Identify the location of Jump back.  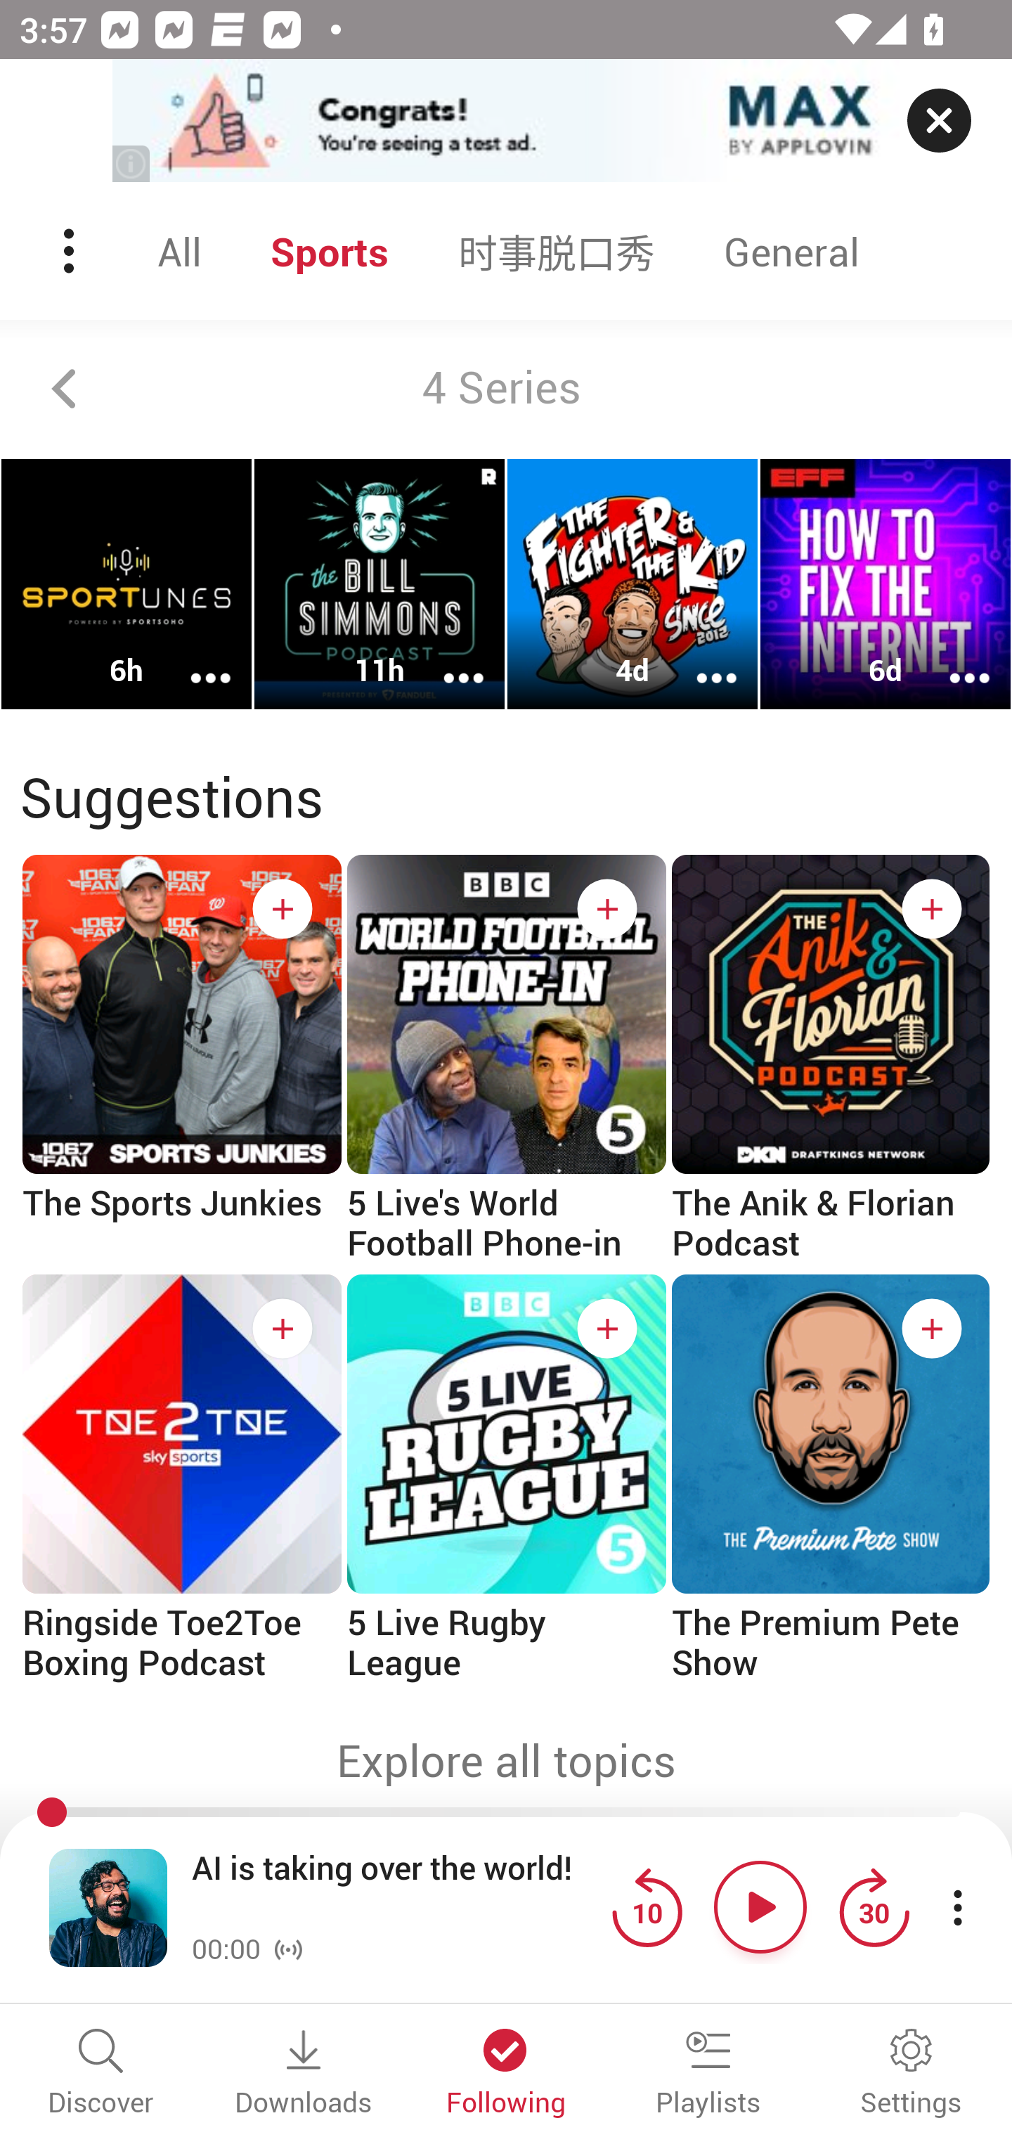
(647, 1906).